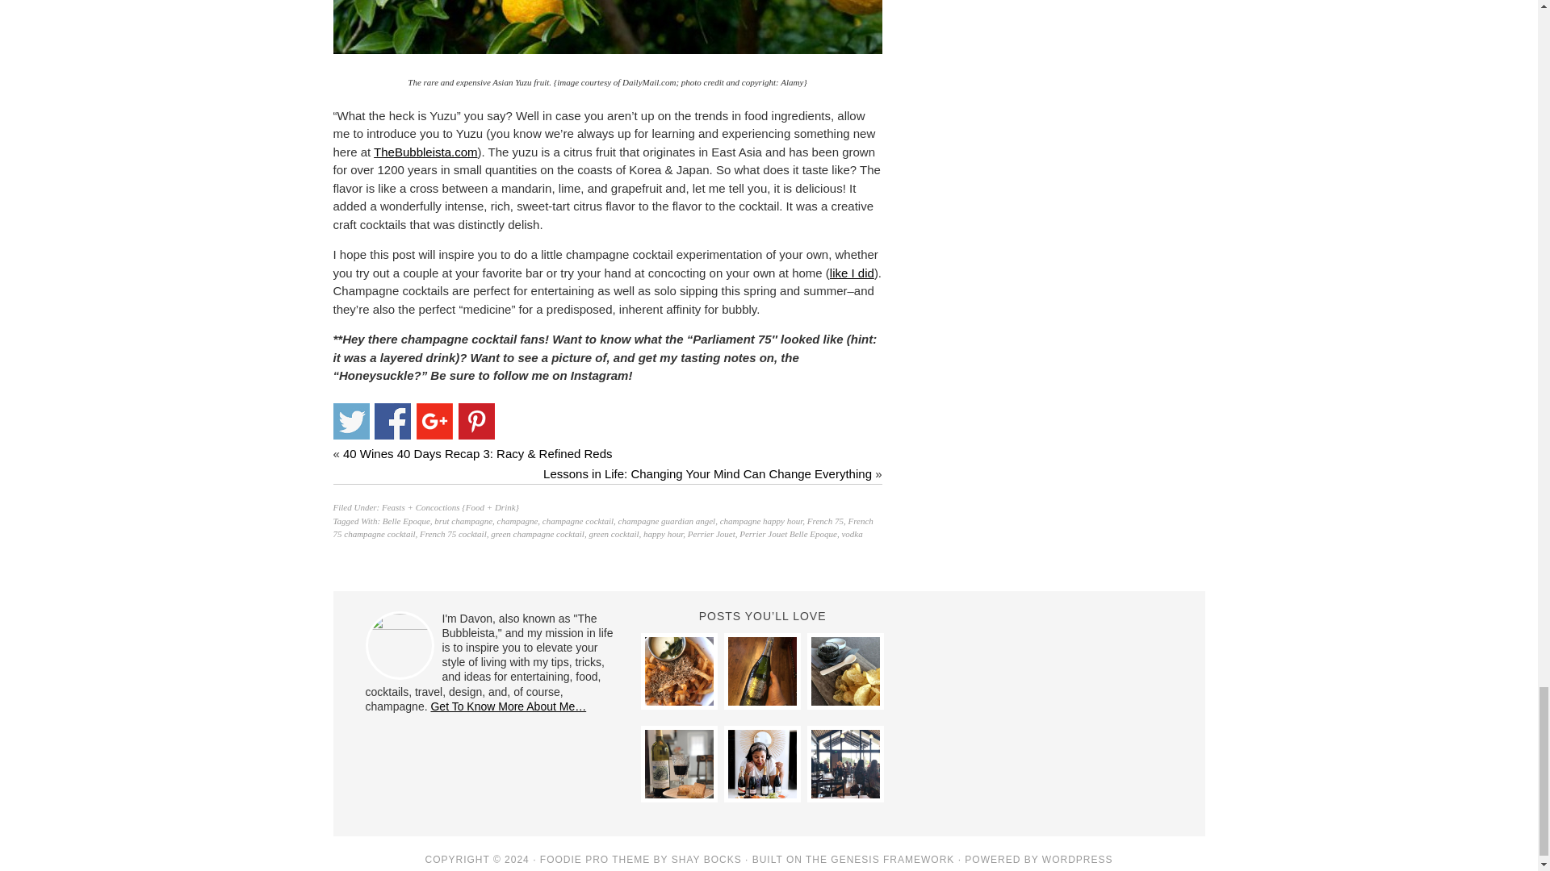  What do you see at coordinates (761, 521) in the screenshot?
I see `champagne happy hour` at bounding box center [761, 521].